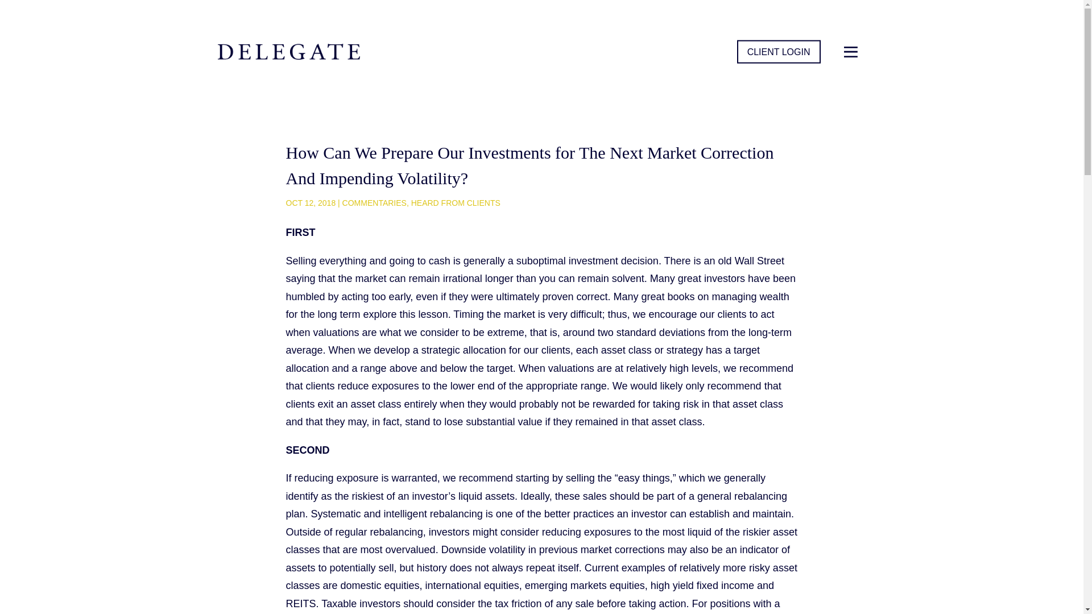 Image resolution: width=1092 pixels, height=614 pixels. Describe the element at coordinates (374, 202) in the screenshot. I see `COMMENTARIES` at that location.